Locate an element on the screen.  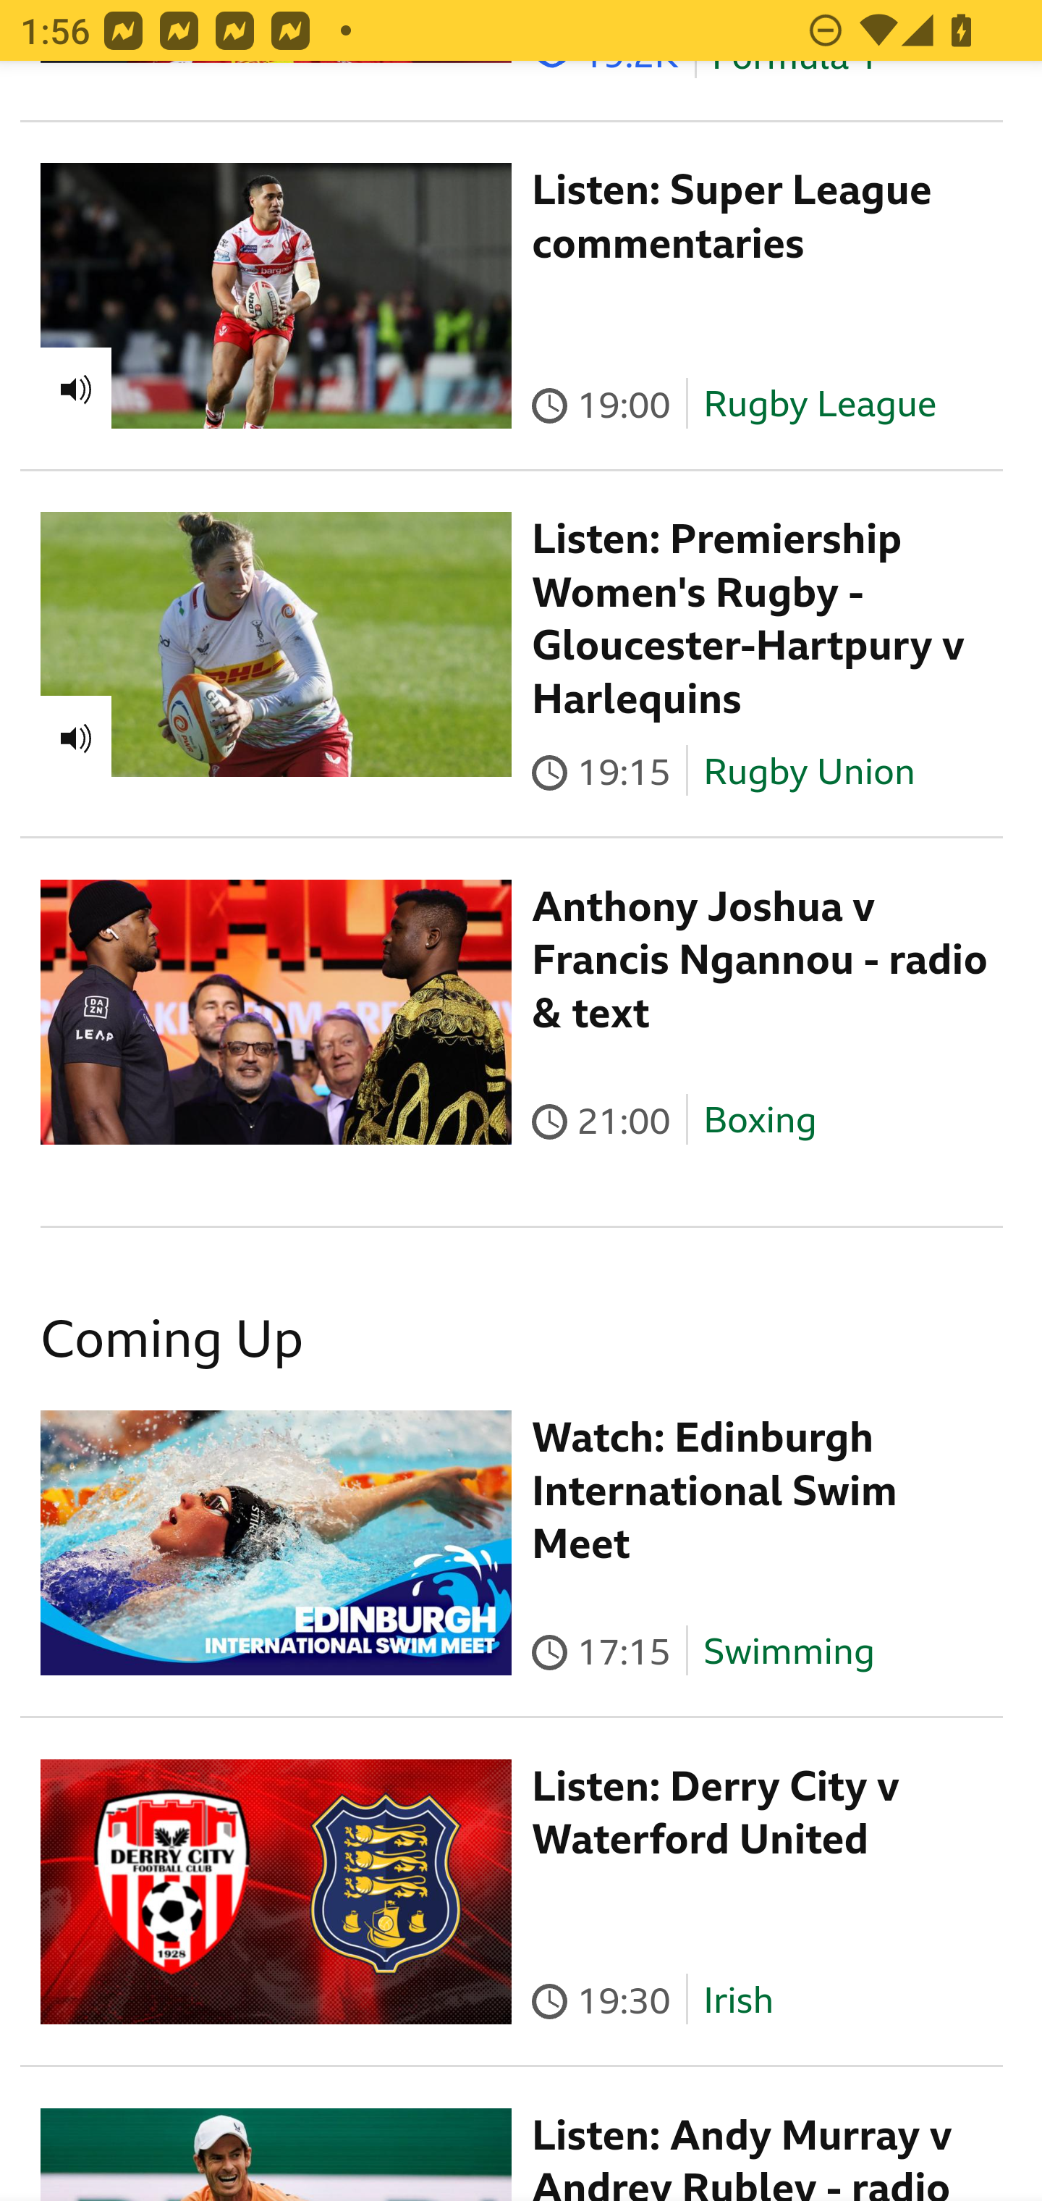
Watch: Edinburgh International Swim Meet is located at coordinates (715, 1491).